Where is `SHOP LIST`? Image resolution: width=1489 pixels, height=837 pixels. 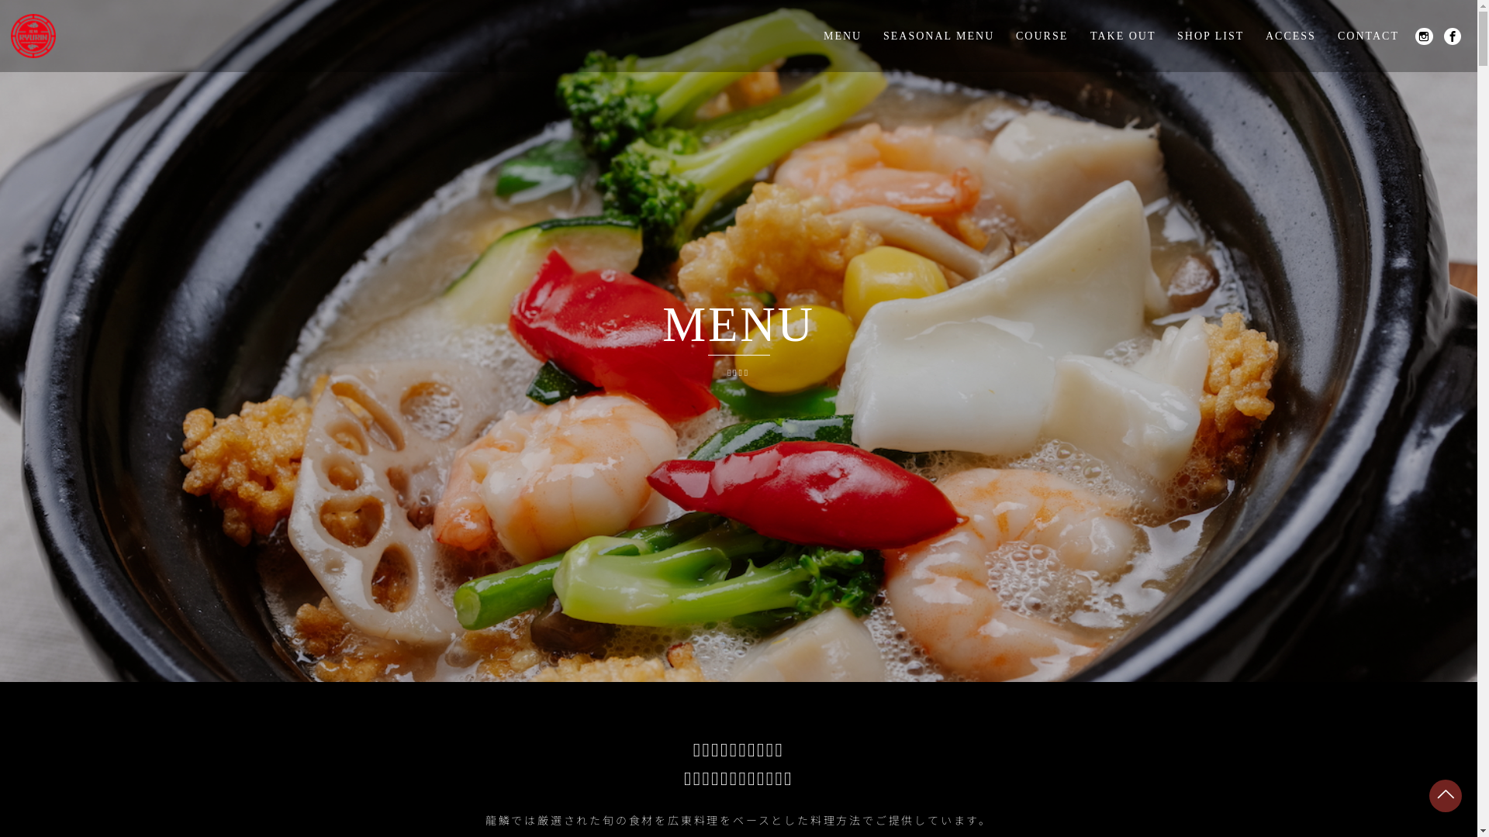 SHOP LIST is located at coordinates (1211, 36).